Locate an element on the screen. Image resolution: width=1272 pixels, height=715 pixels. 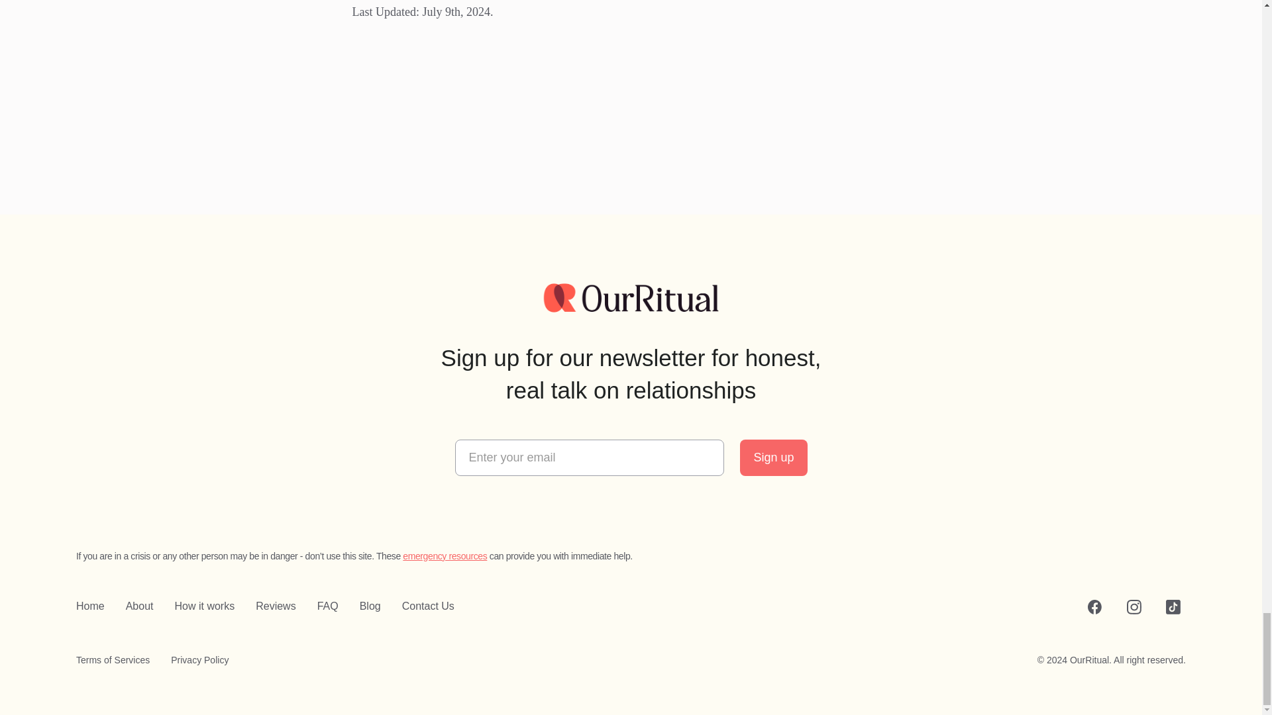
Terms of Services is located at coordinates (113, 659).